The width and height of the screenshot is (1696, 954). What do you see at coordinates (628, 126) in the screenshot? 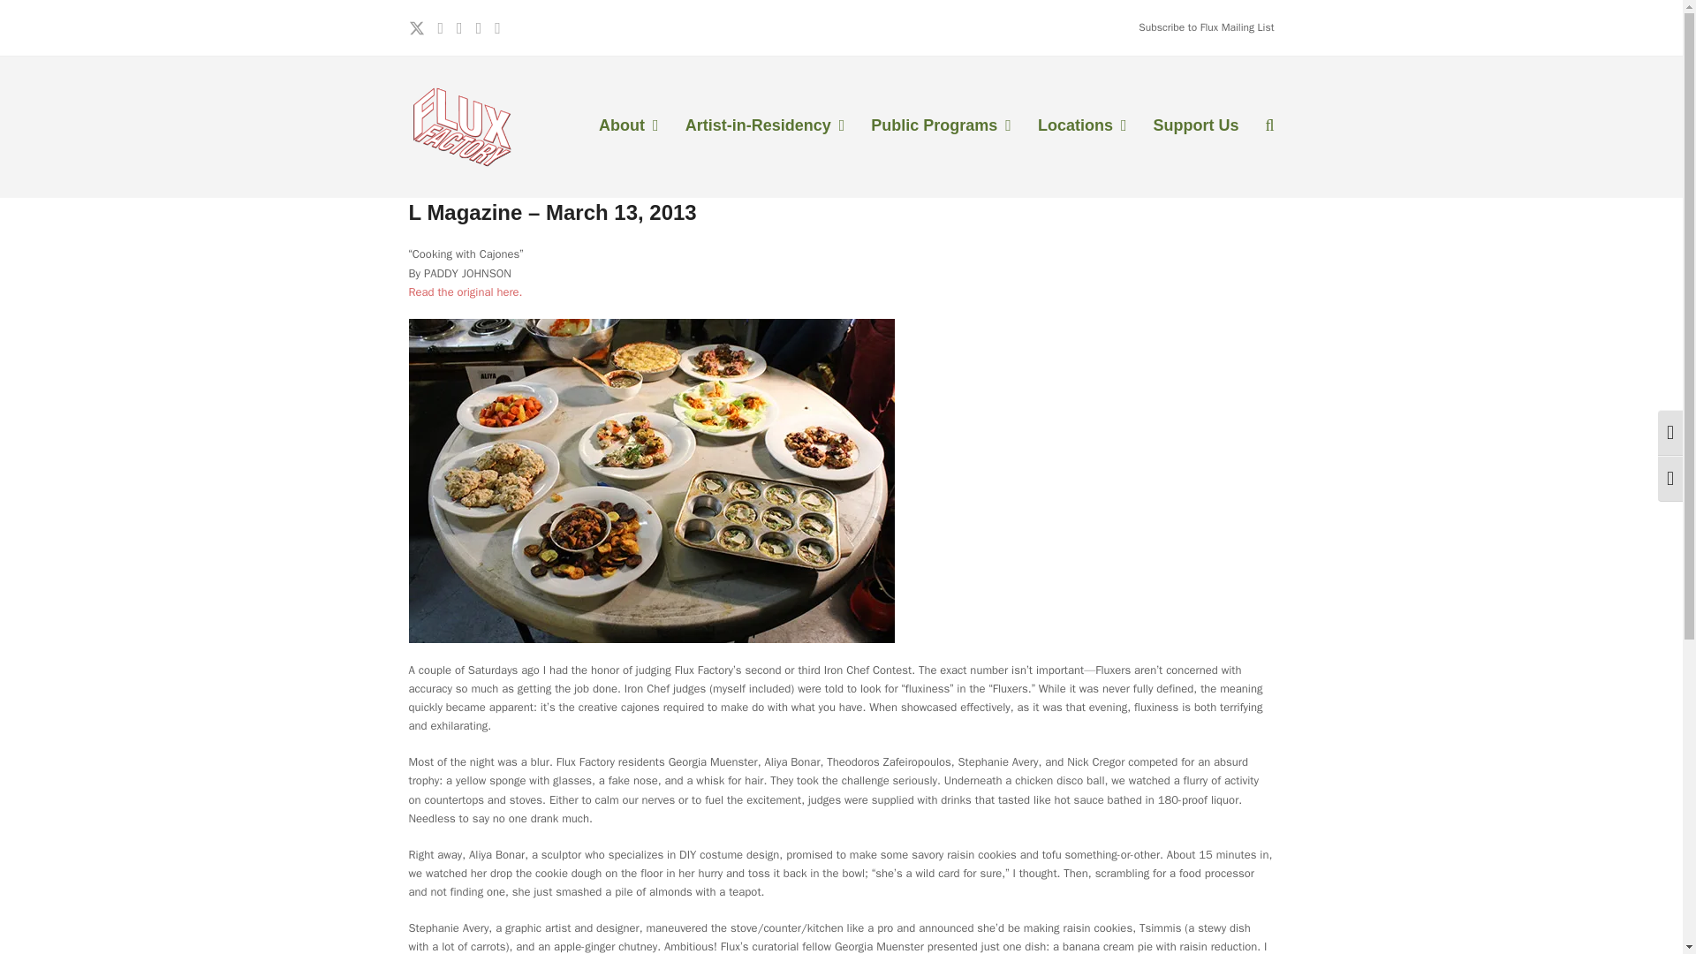
I see `About` at bounding box center [628, 126].